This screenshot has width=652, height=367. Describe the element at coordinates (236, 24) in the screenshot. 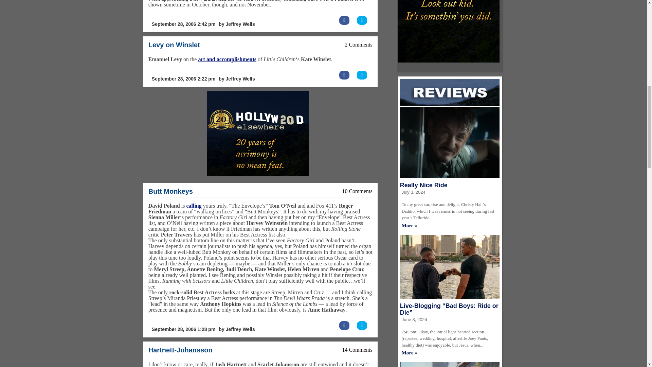

I see `by Jeffrey Wells` at that location.